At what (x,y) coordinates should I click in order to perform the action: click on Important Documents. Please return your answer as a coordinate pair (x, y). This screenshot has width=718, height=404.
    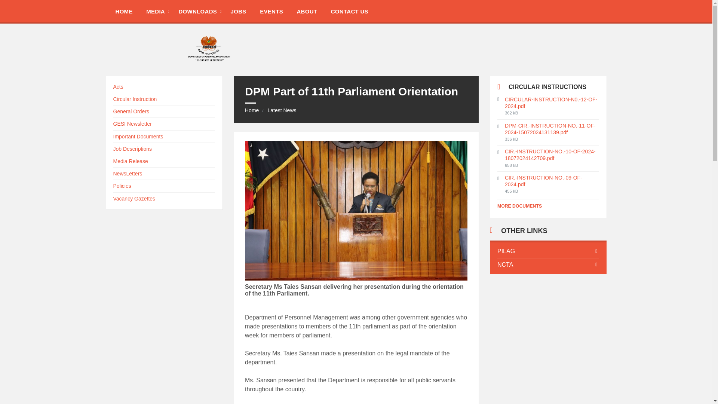
    Looking at the image, I should click on (138, 136).